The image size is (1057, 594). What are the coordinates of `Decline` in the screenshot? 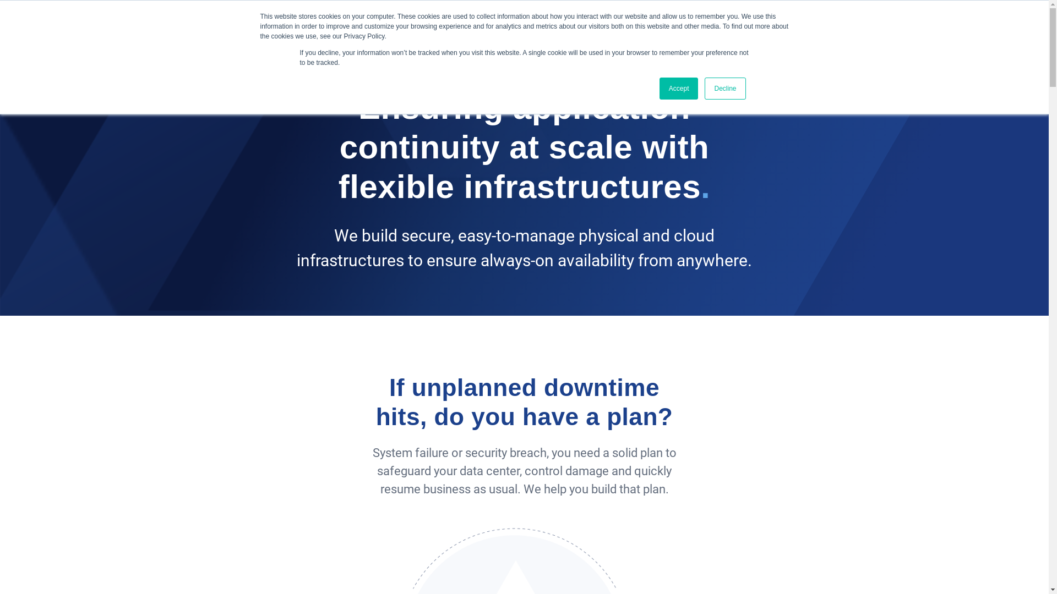 It's located at (725, 89).